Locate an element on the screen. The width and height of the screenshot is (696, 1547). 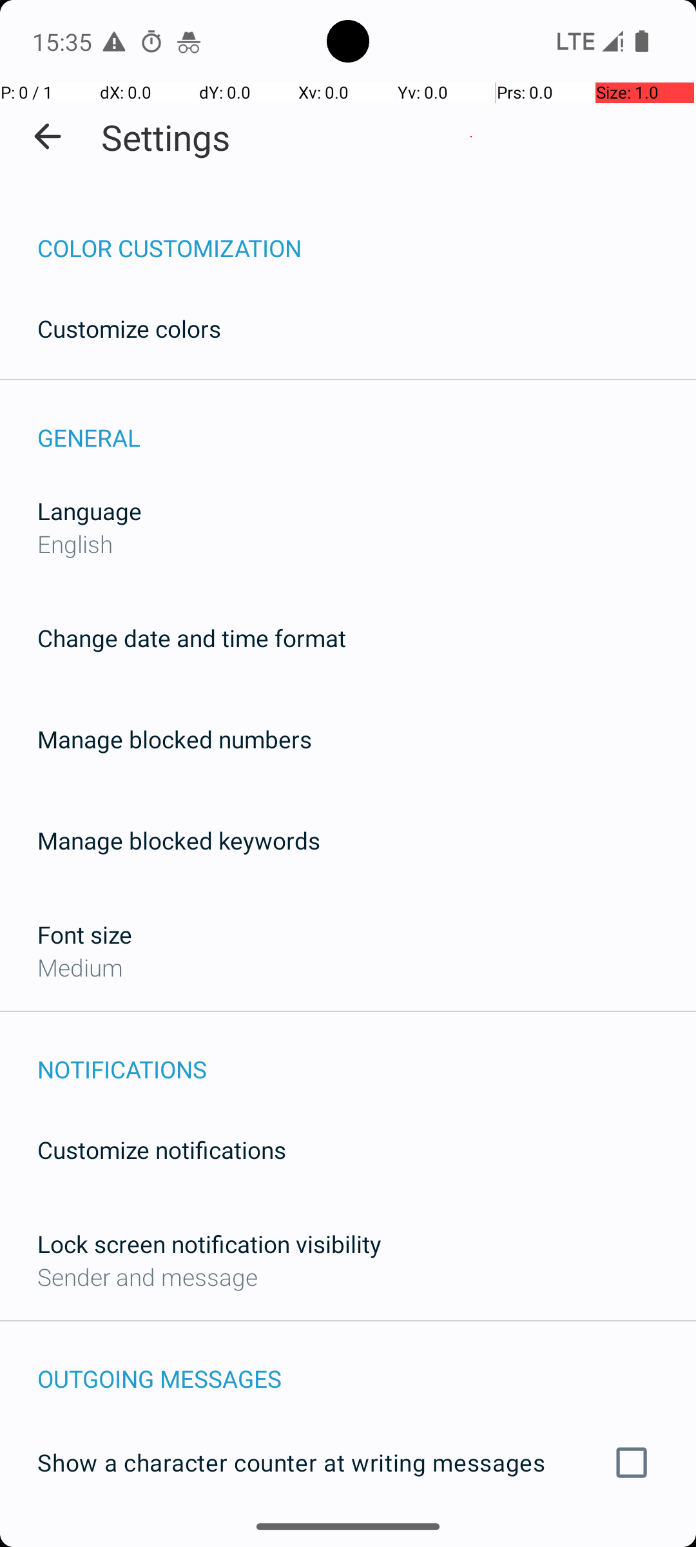
OUTGOING MESSAGES is located at coordinates (367, 1365).